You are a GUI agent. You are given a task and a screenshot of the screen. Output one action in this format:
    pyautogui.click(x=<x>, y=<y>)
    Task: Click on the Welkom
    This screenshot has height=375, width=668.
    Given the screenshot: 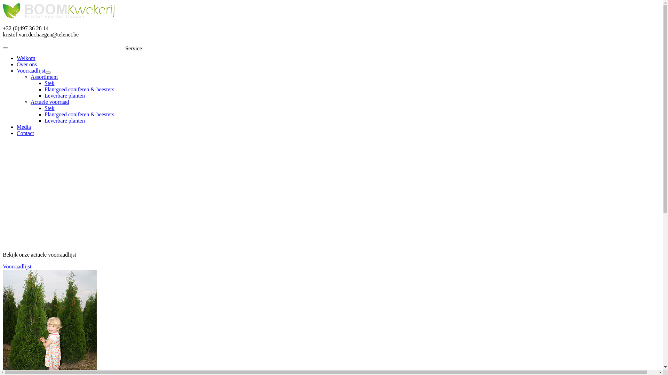 What is the action you would take?
    pyautogui.click(x=26, y=58)
    